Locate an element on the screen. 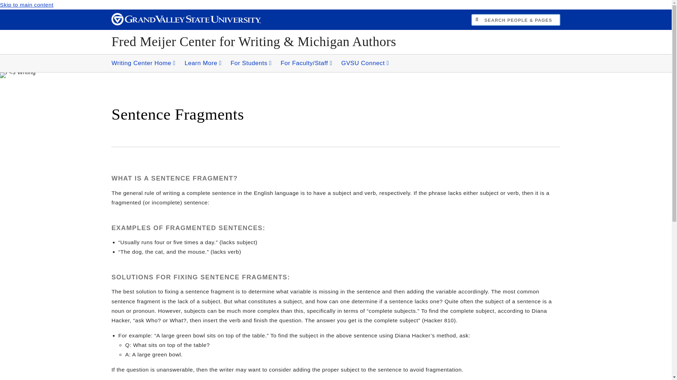  Writing Center Home is located at coordinates (143, 63).